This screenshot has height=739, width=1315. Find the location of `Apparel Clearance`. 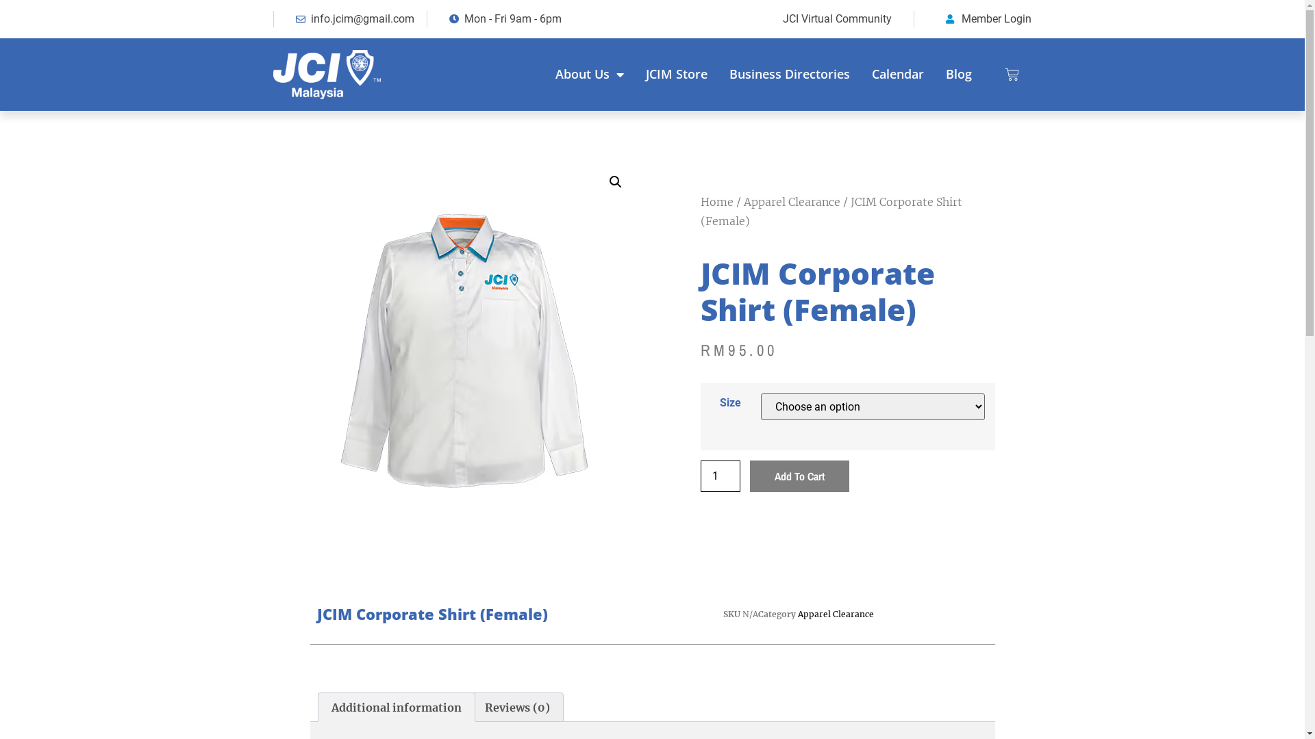

Apparel Clearance is located at coordinates (792, 202).